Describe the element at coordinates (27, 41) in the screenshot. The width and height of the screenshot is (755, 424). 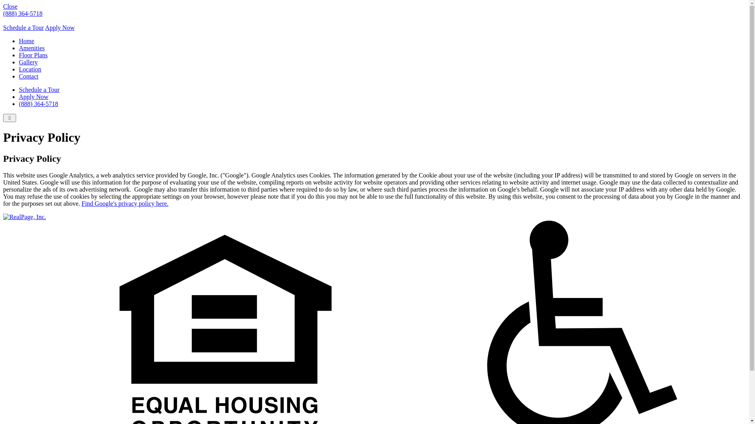
I see `Home` at that location.